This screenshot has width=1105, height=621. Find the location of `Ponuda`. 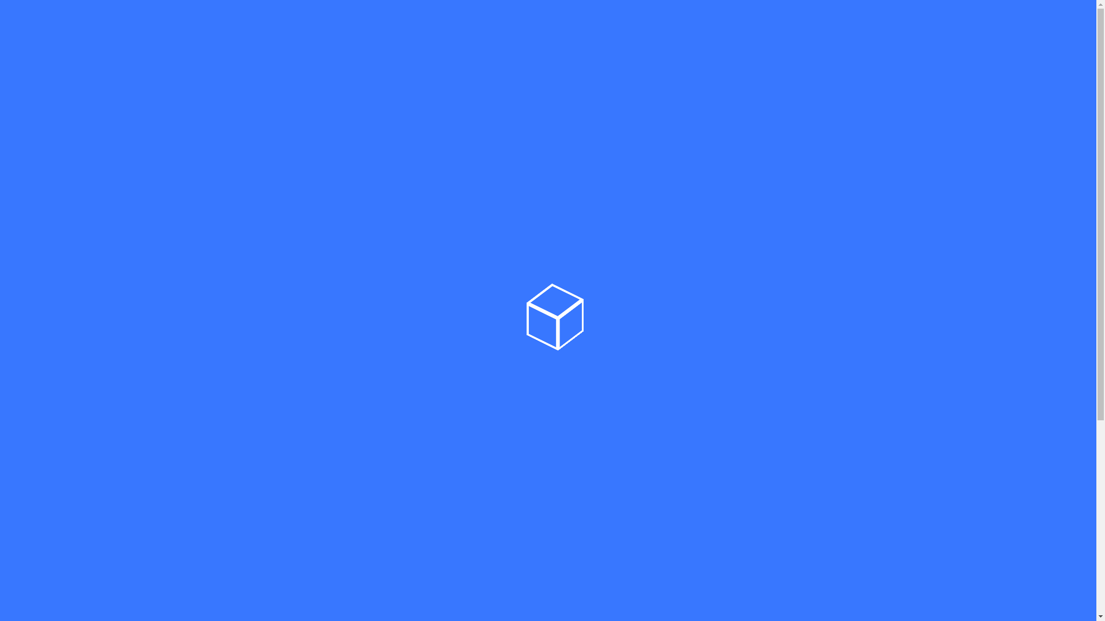

Ponuda is located at coordinates (775, 24).